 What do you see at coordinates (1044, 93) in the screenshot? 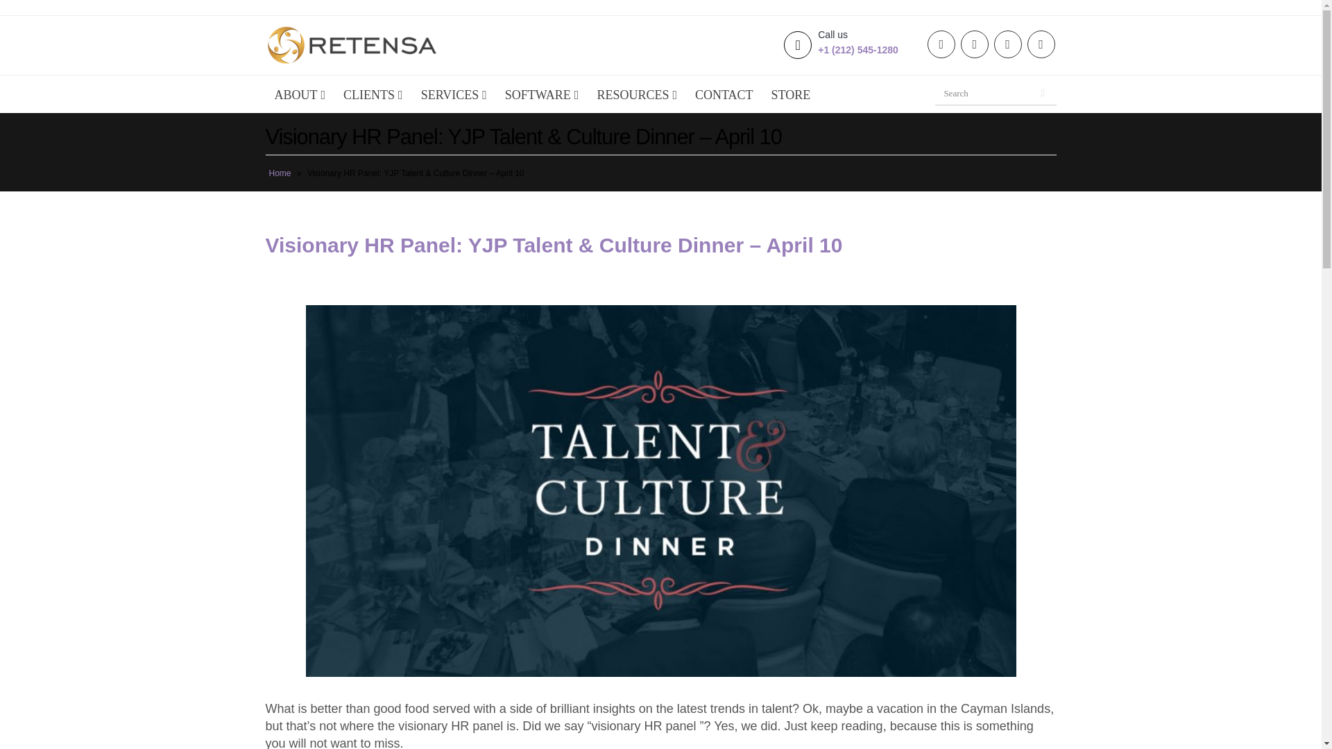
I see `Search` at bounding box center [1044, 93].